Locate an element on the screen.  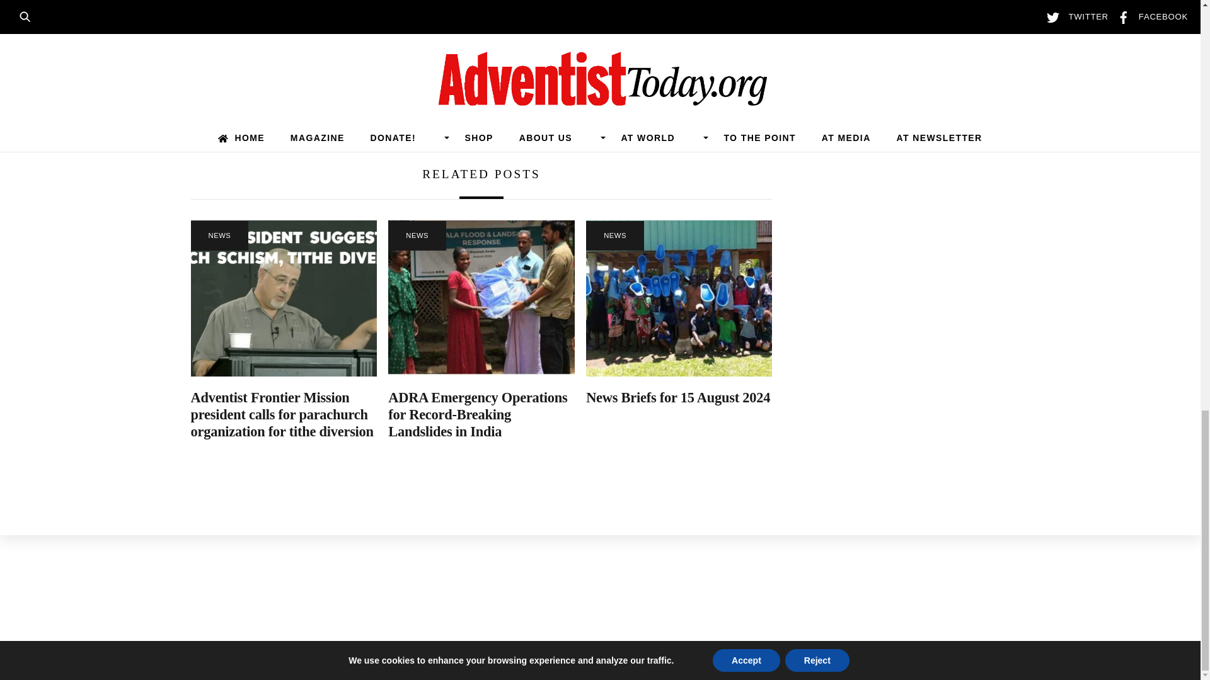
Adventists Urged to Study Ordination Issue for Themselves is located at coordinates (326, 97).